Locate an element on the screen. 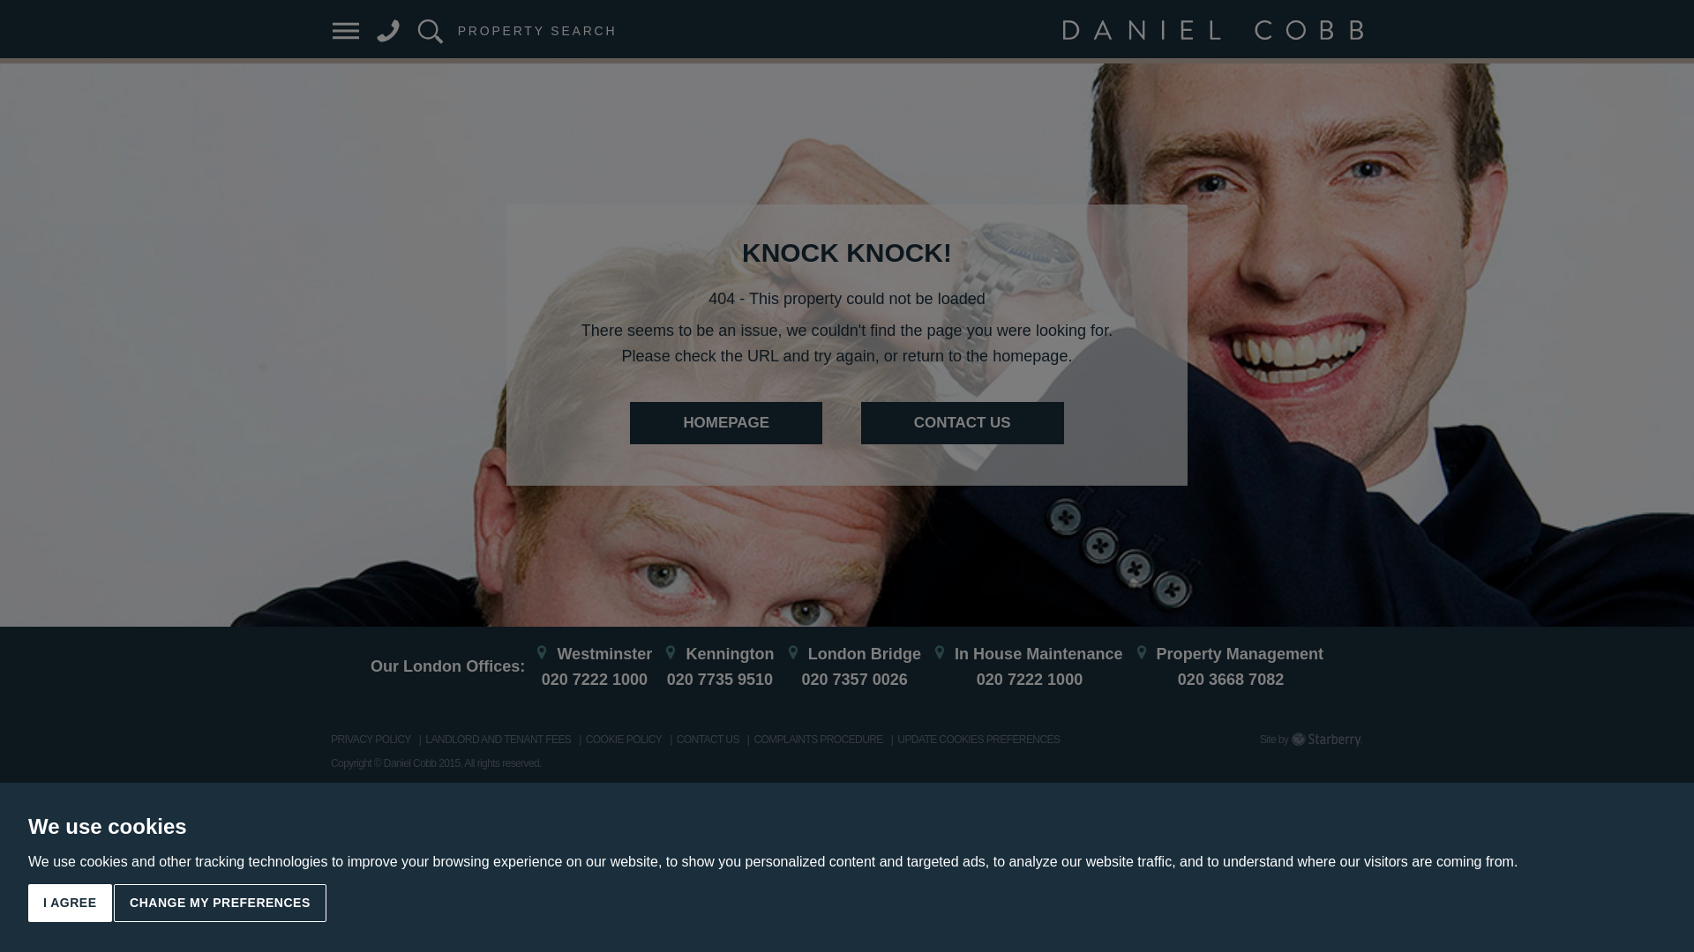 The width and height of the screenshot is (1694, 952). In House Maintenance is located at coordinates (1038, 654).